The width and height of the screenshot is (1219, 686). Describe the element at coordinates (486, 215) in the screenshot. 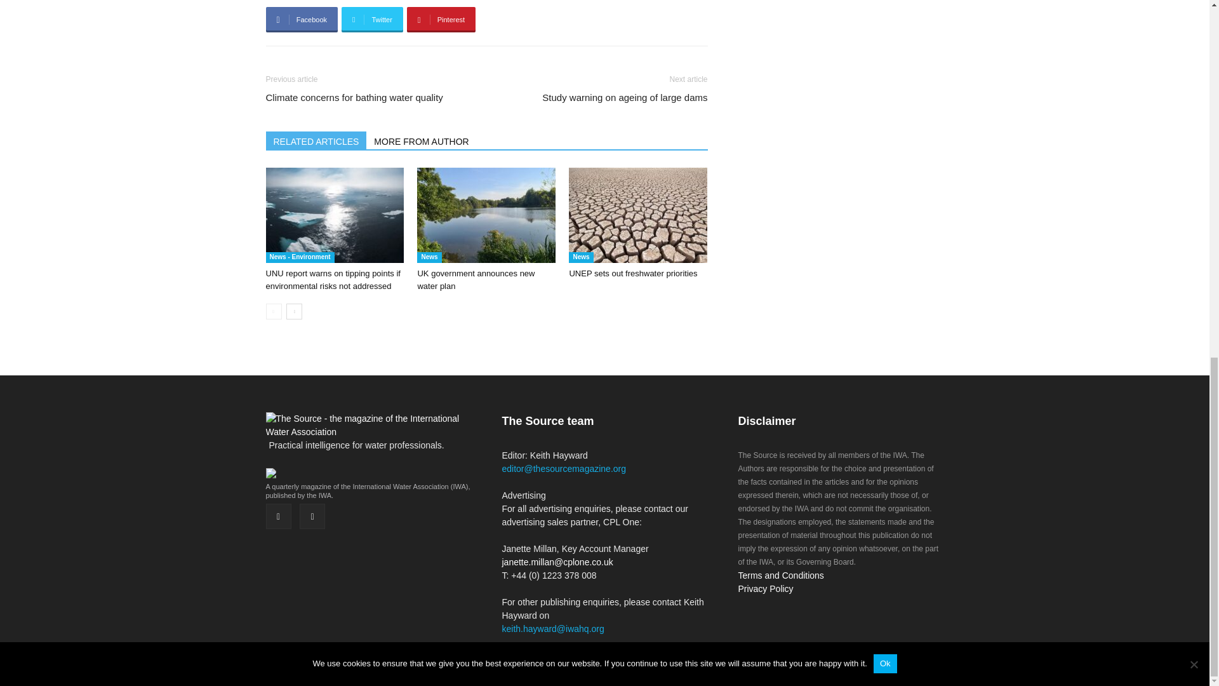

I see `UK government announces new water plan` at that location.